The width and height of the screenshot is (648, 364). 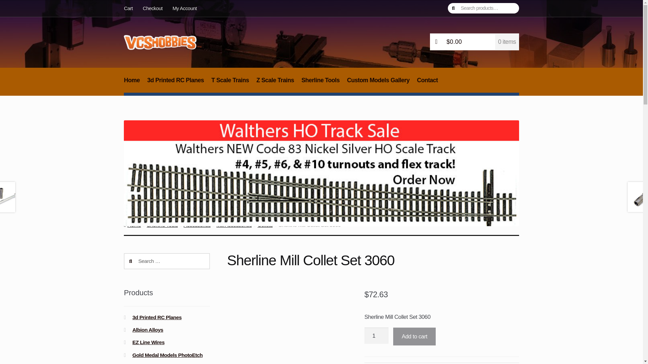 I want to click on 1, so click(x=376, y=336).